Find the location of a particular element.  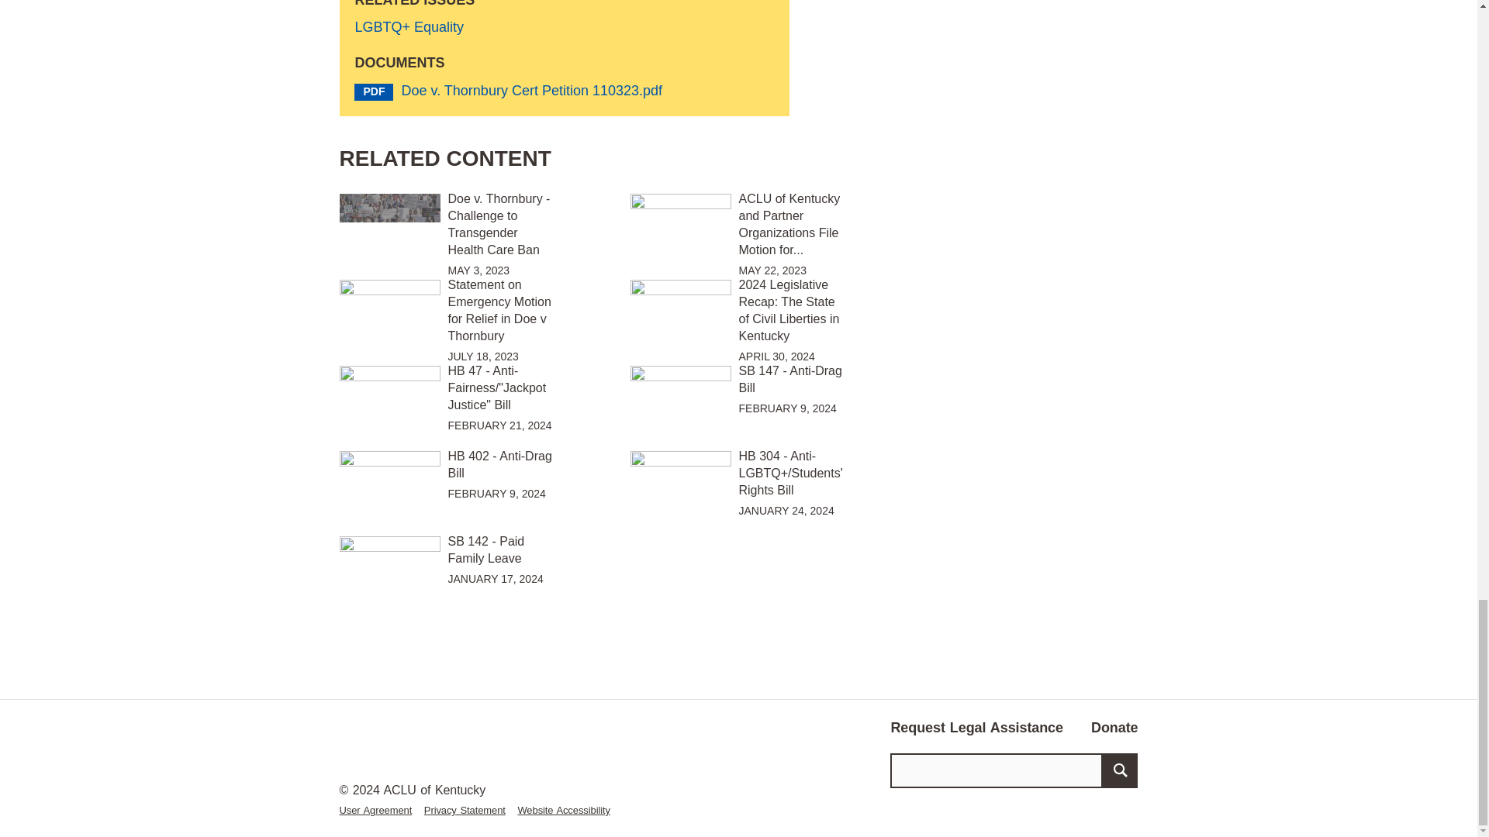

Search is located at coordinates (1120, 770).